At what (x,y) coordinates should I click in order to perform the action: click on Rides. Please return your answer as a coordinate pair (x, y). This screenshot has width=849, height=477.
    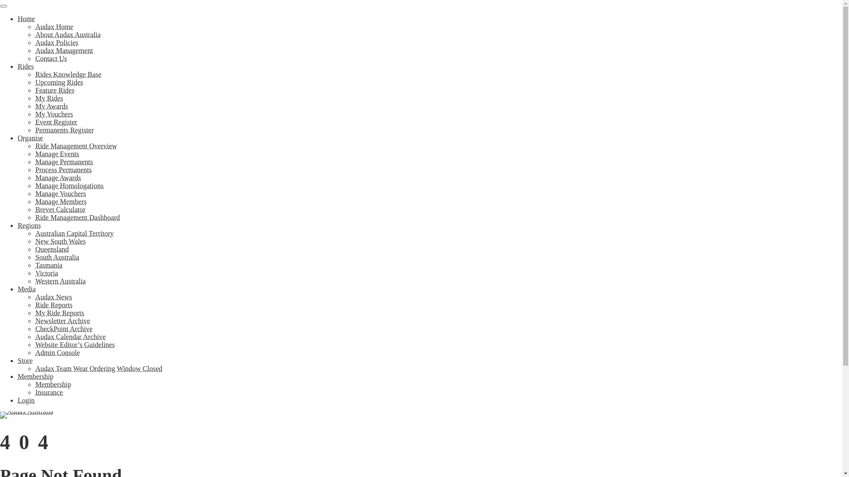
    Looking at the image, I should click on (26, 66).